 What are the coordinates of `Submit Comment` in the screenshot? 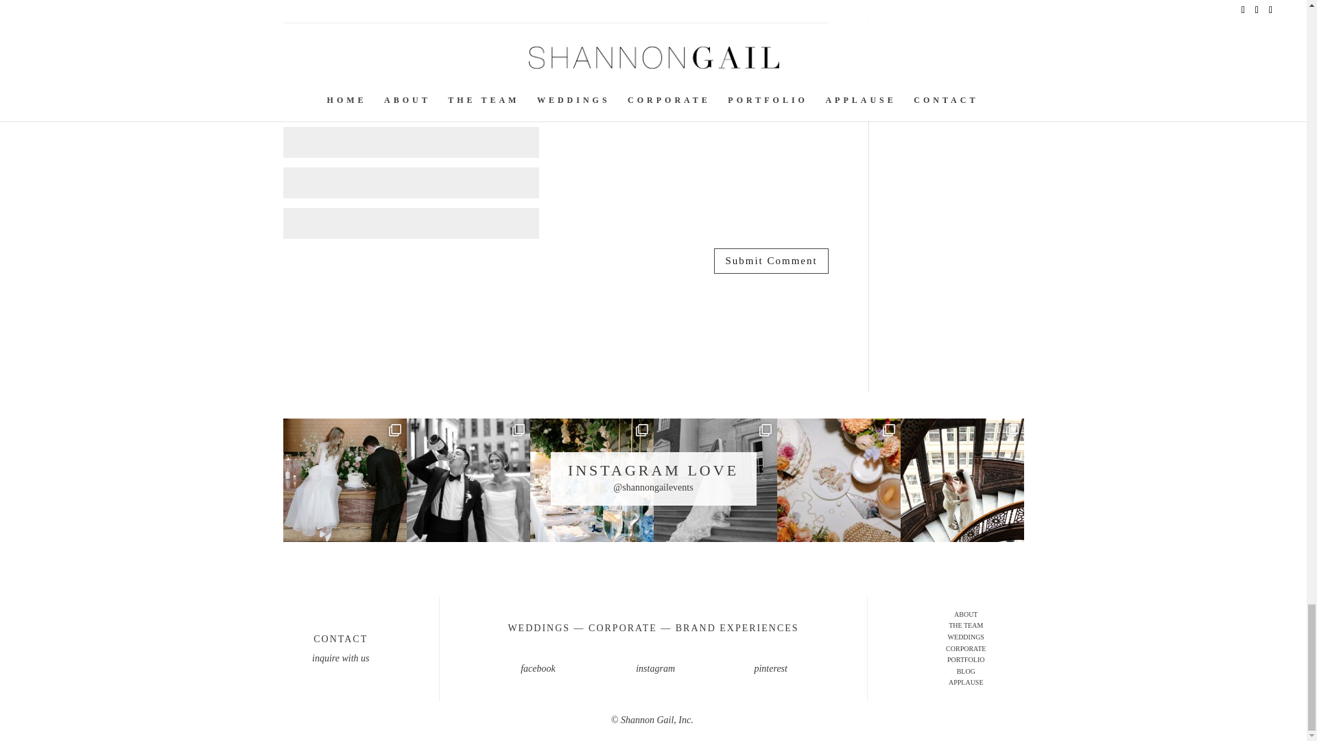 It's located at (771, 261).